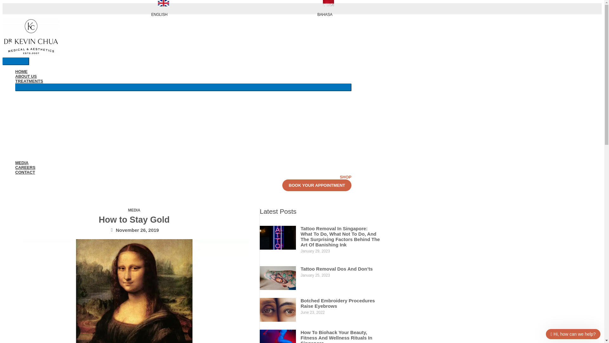  Describe the element at coordinates (345, 177) in the screenshot. I see `SHOP` at that location.